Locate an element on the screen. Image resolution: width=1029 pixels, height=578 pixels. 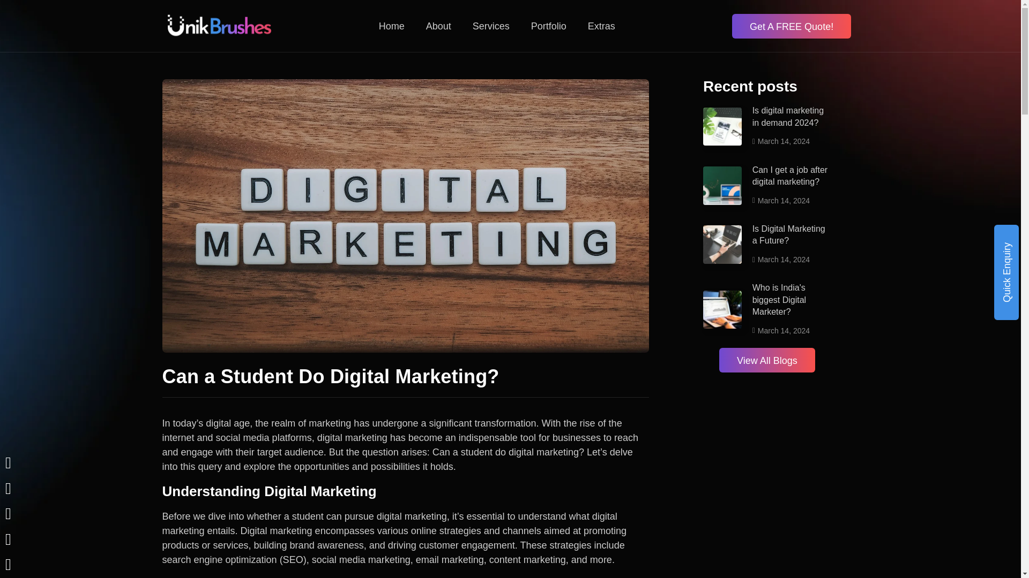
Extras is located at coordinates (601, 26).